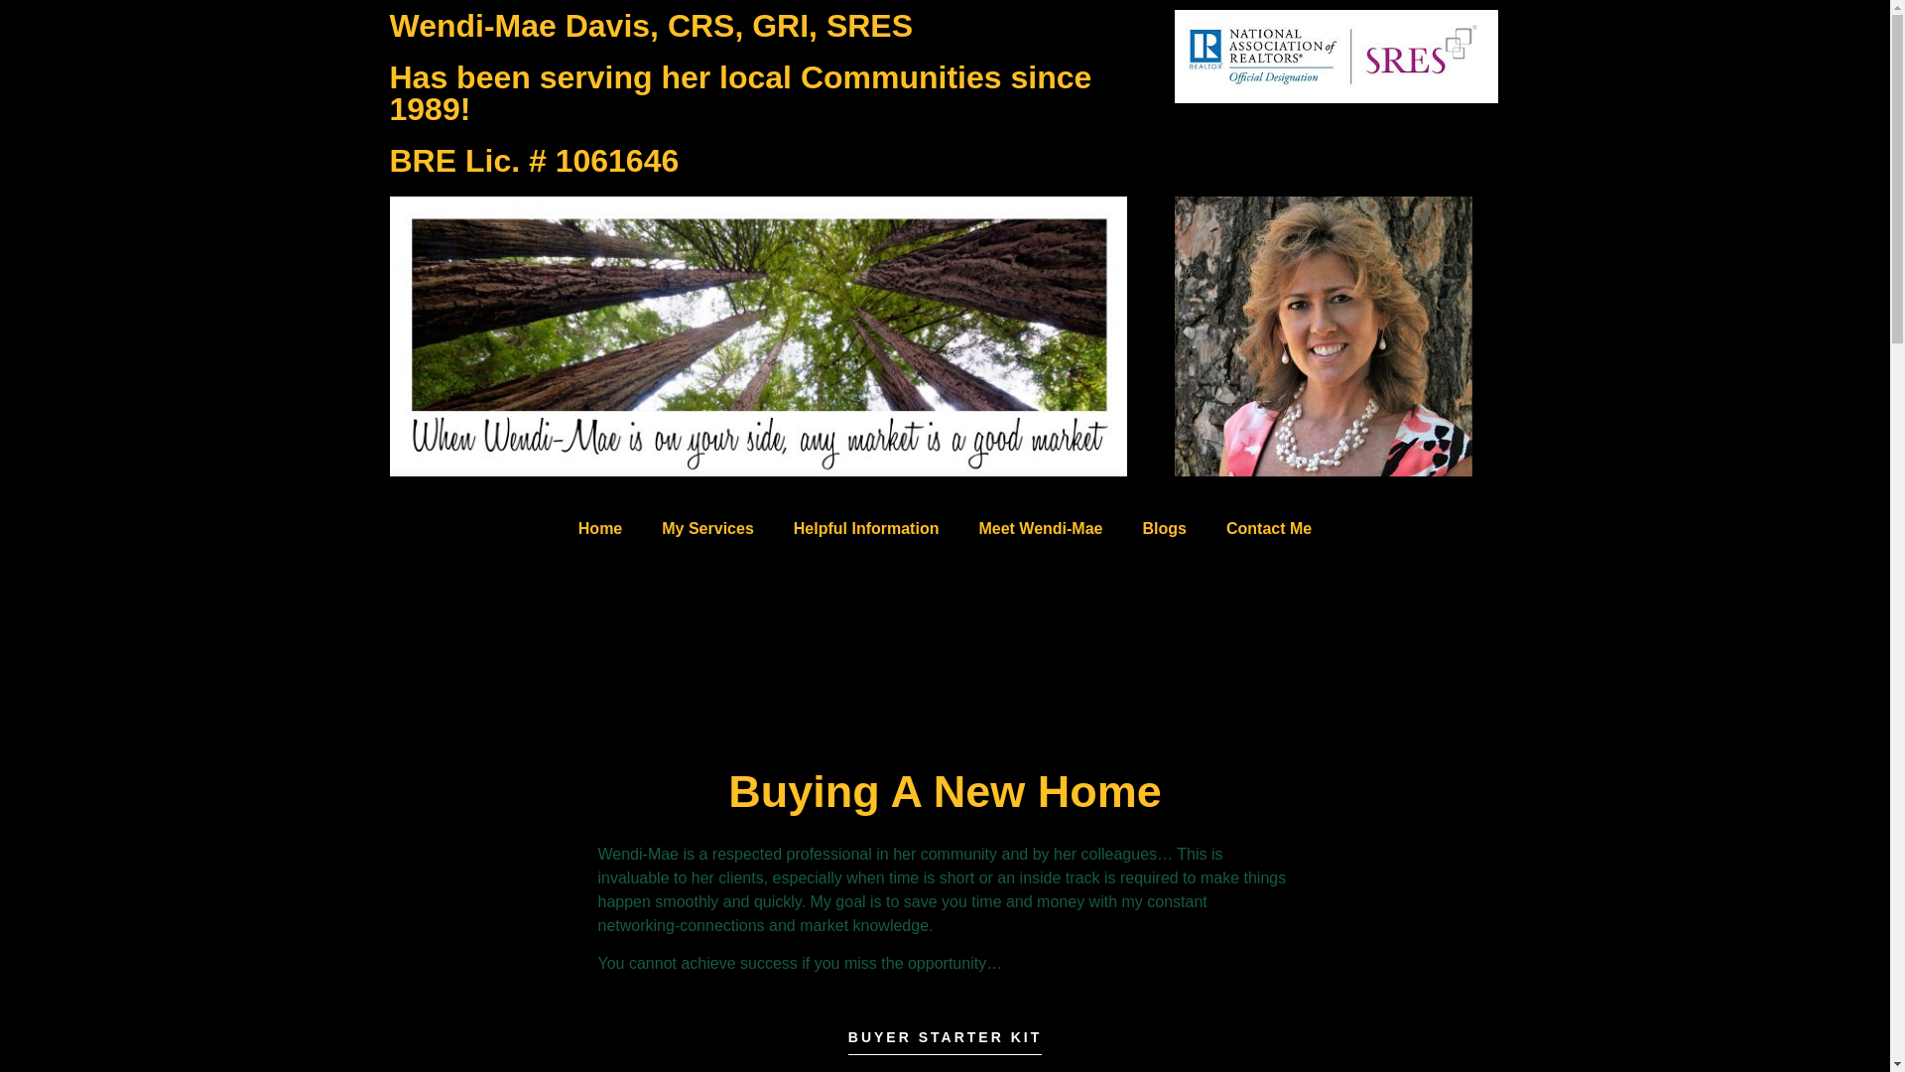 The width and height of the screenshot is (1905, 1072). I want to click on Meet Wendi-Mae, so click(1040, 528).